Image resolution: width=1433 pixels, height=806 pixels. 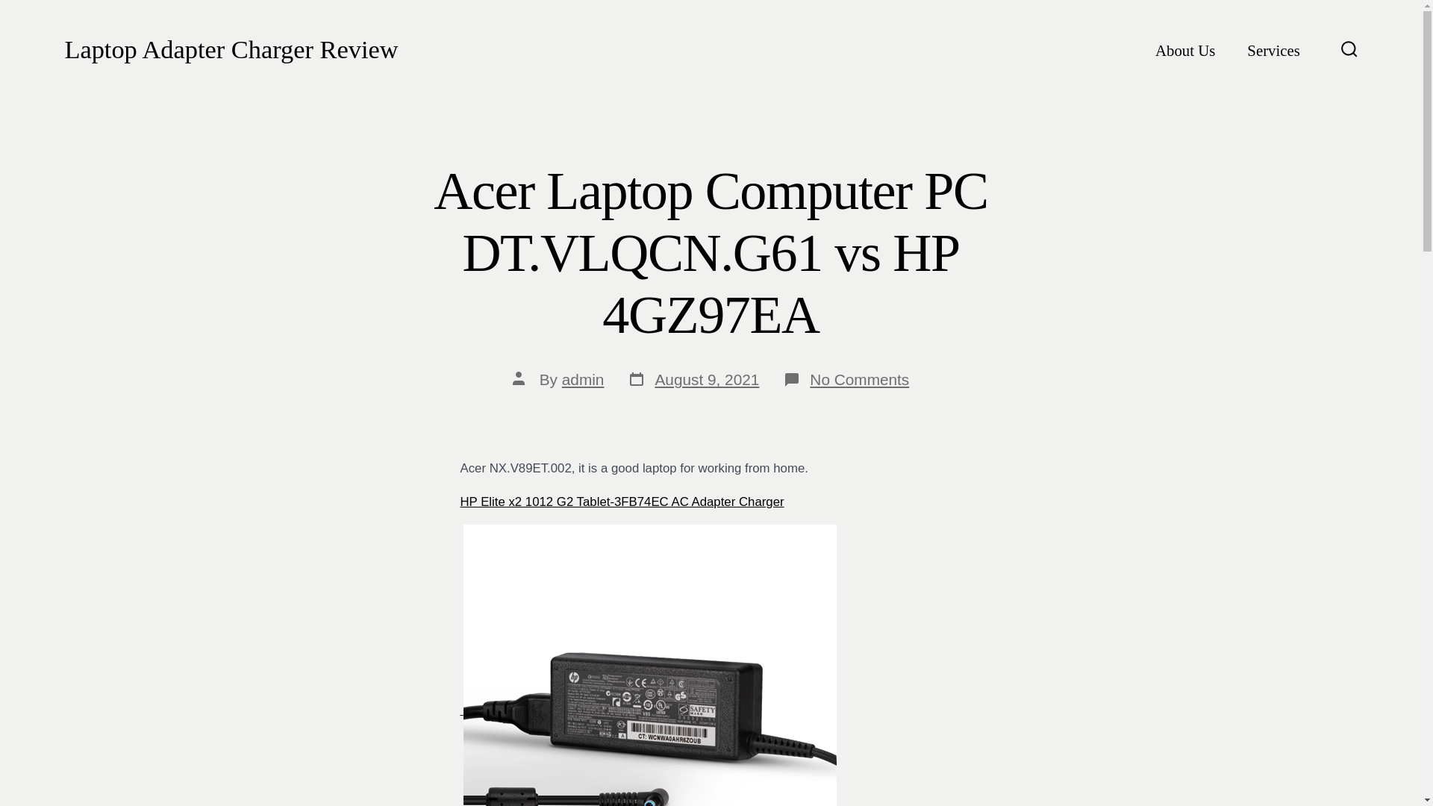 What do you see at coordinates (1349, 50) in the screenshot?
I see `Search Toggle` at bounding box center [1349, 50].